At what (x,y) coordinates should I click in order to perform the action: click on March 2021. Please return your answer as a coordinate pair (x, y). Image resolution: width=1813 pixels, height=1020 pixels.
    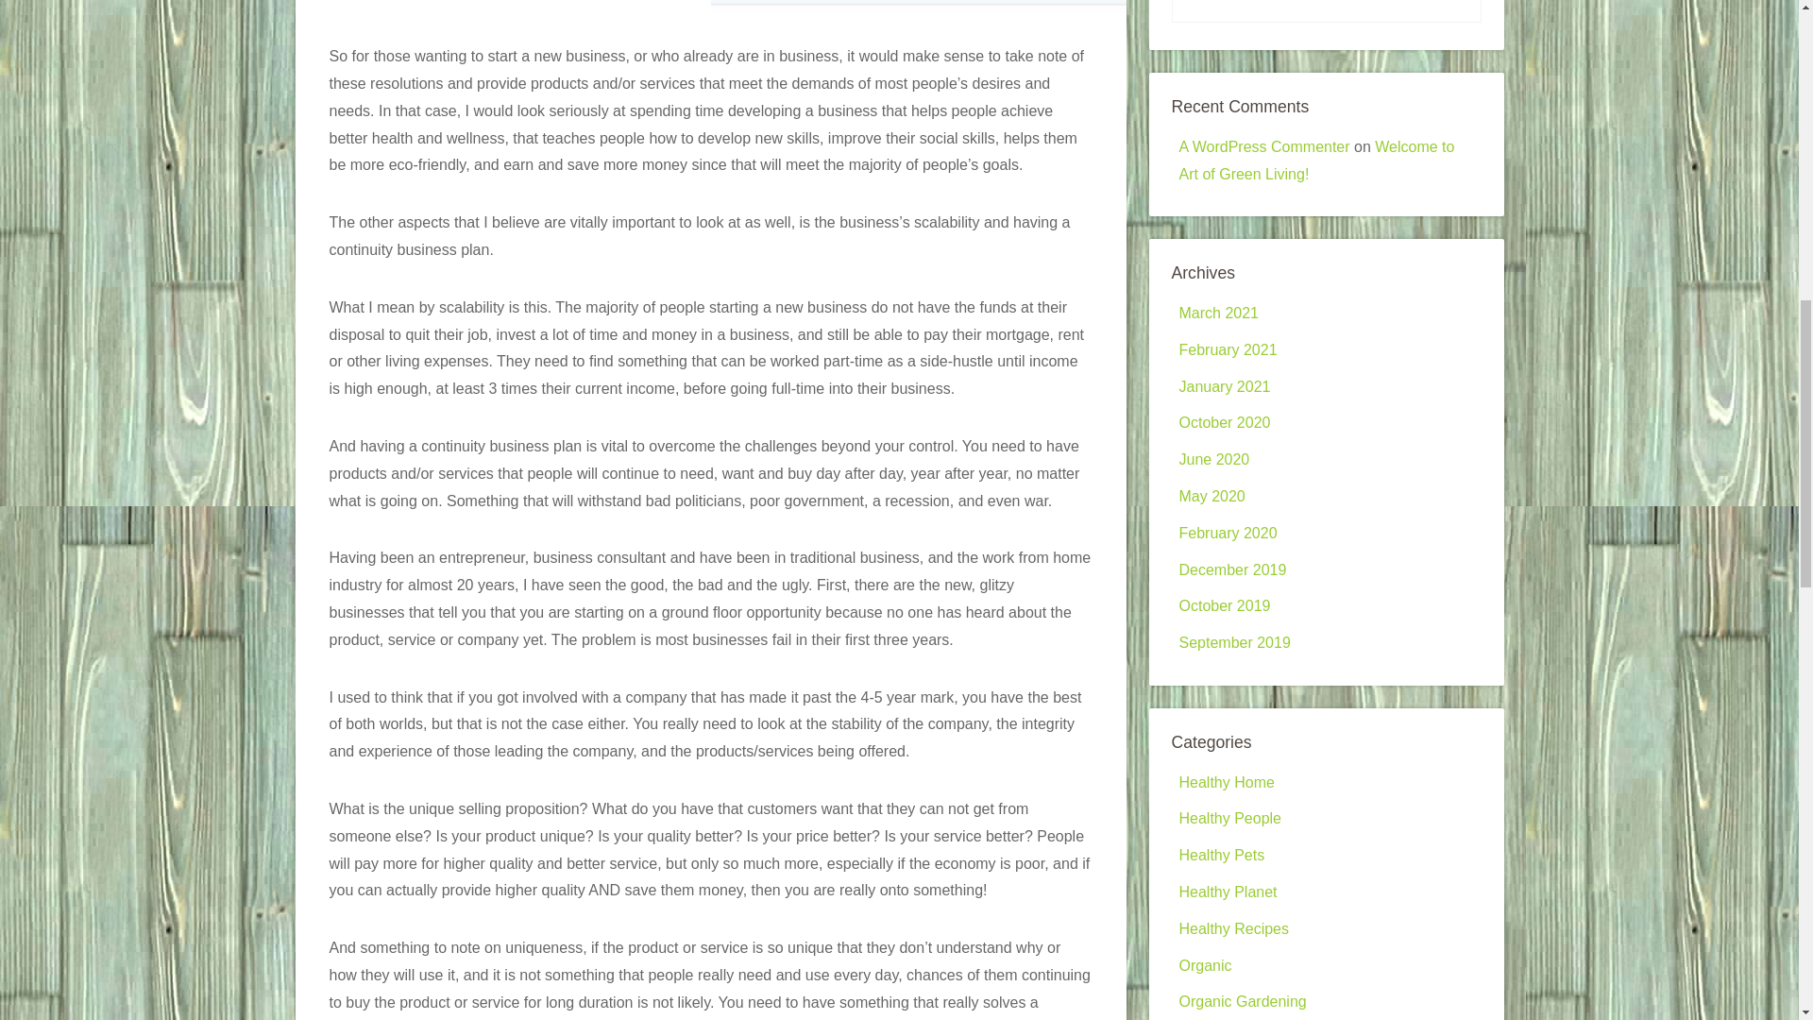
    Looking at the image, I should click on (1218, 313).